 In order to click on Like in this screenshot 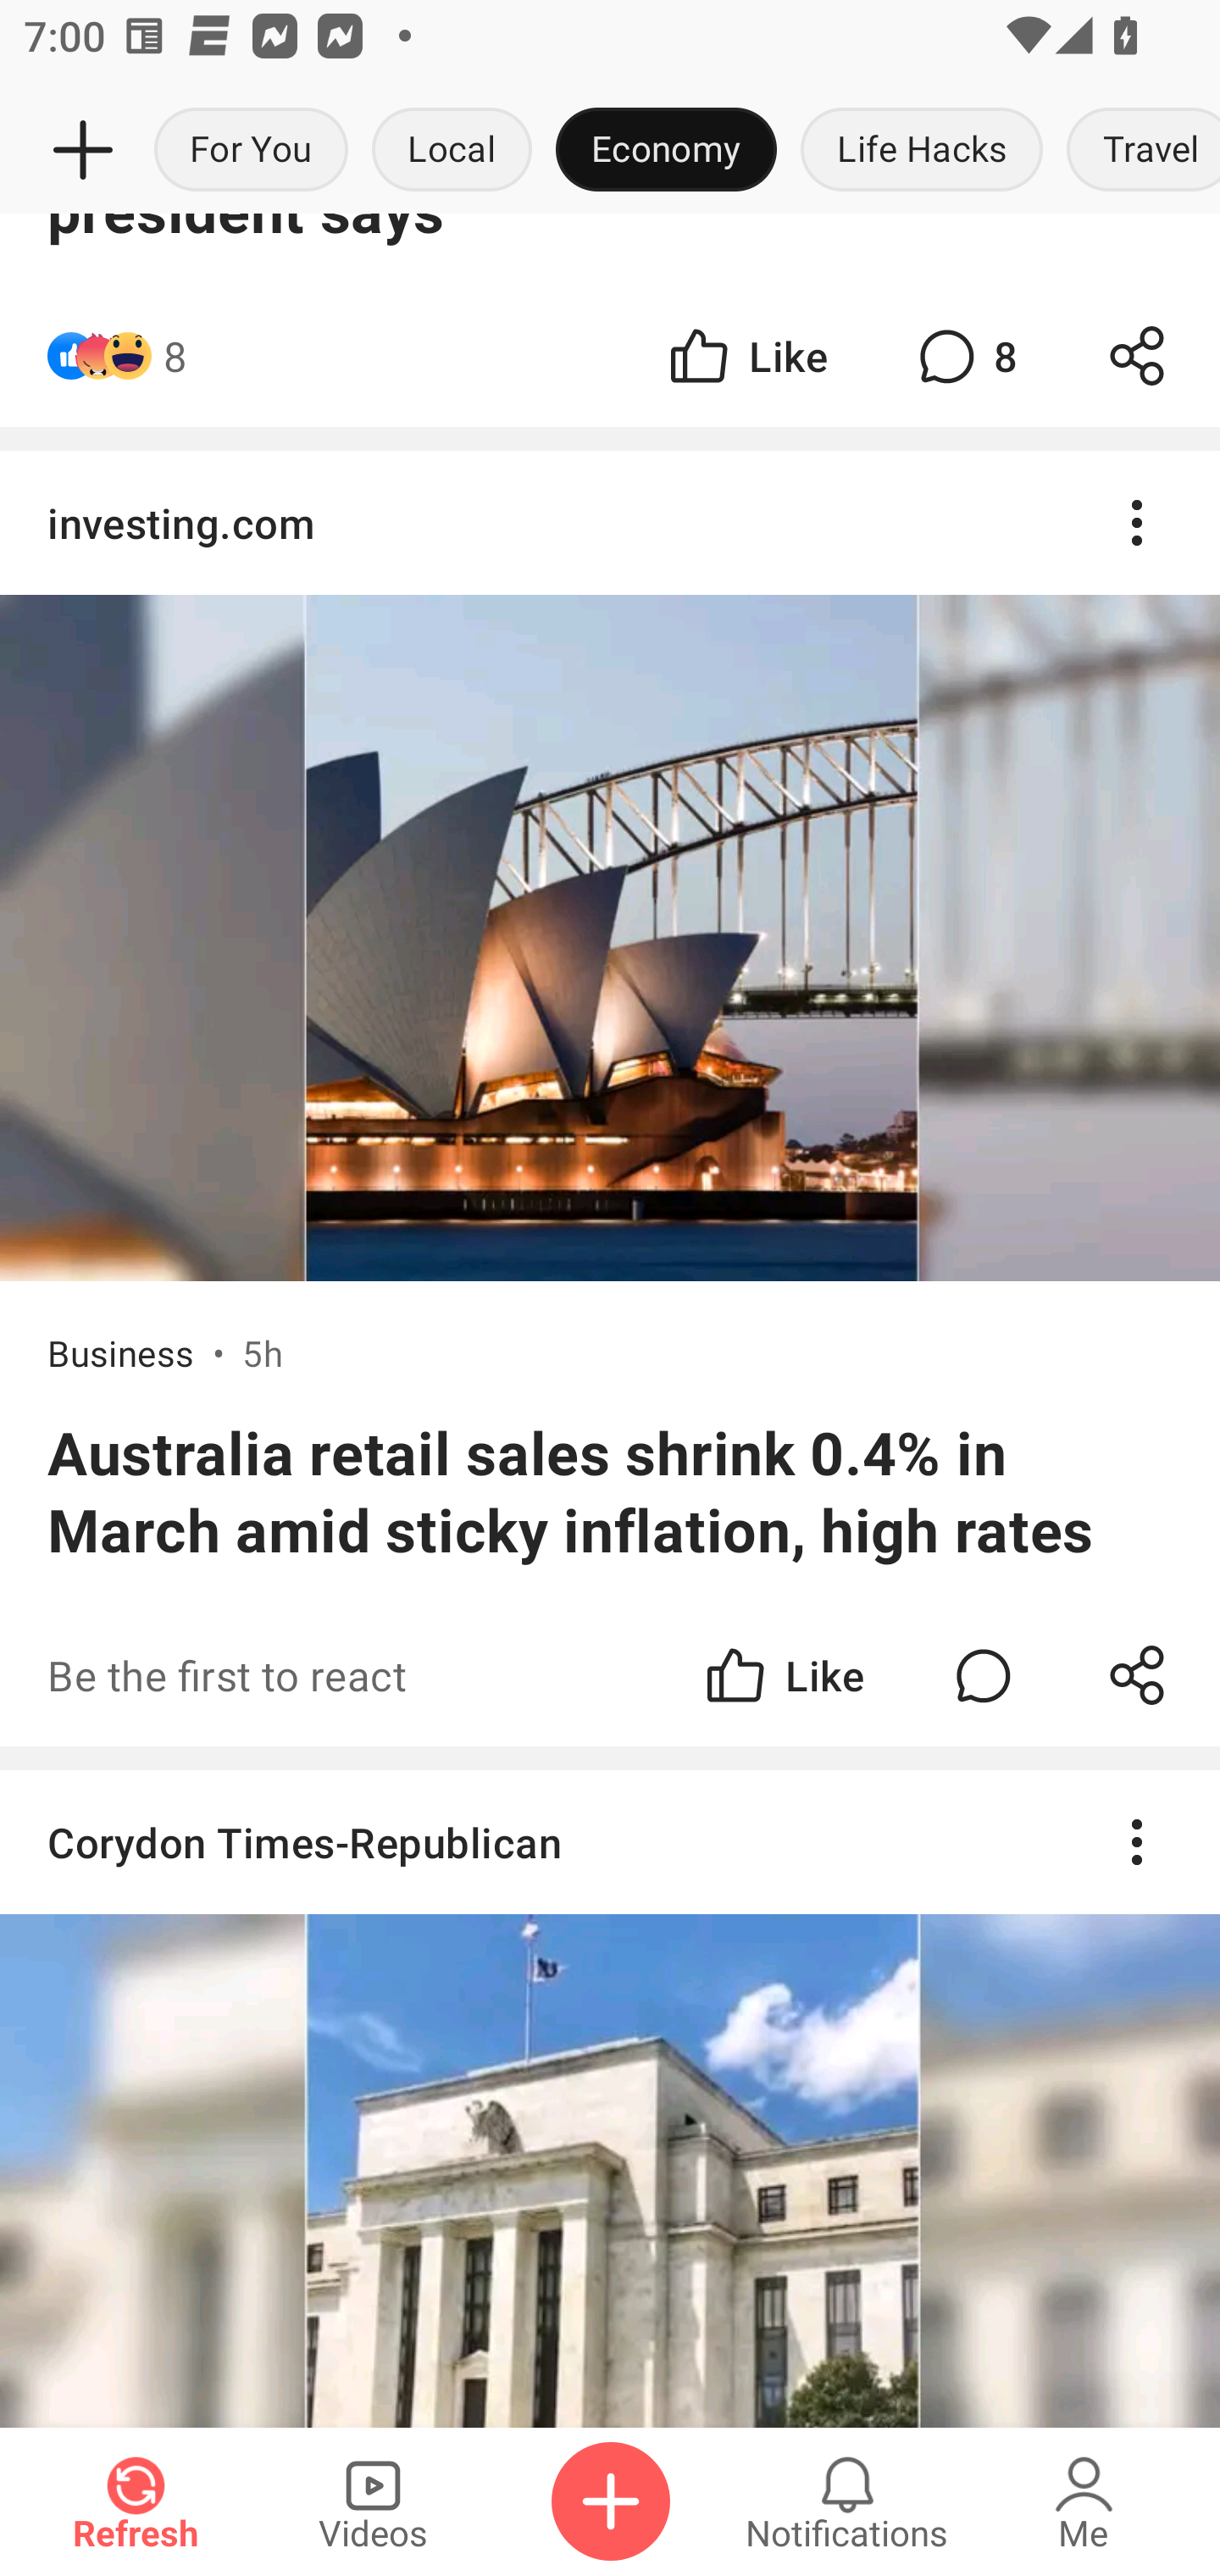, I will do `click(746, 356)`.